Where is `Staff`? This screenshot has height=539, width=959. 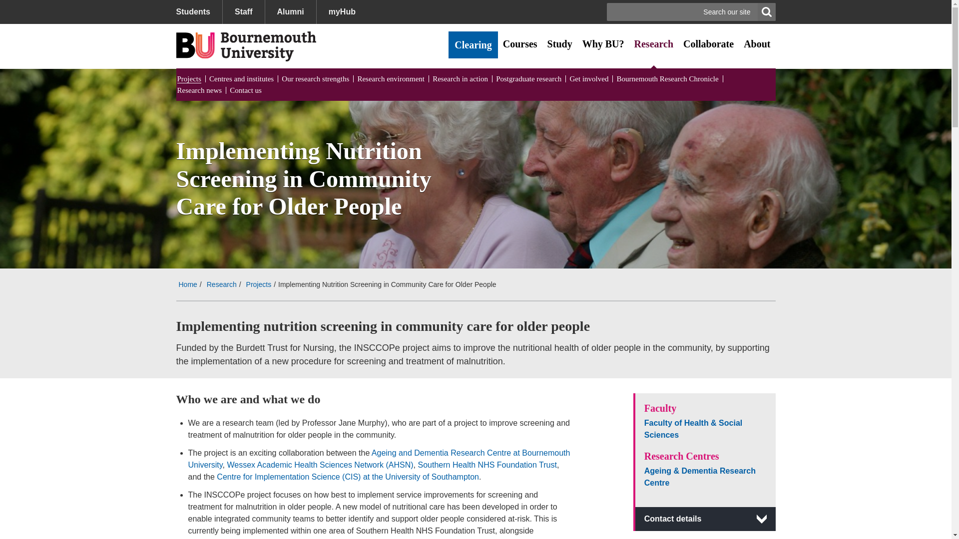 Staff is located at coordinates (243, 12).